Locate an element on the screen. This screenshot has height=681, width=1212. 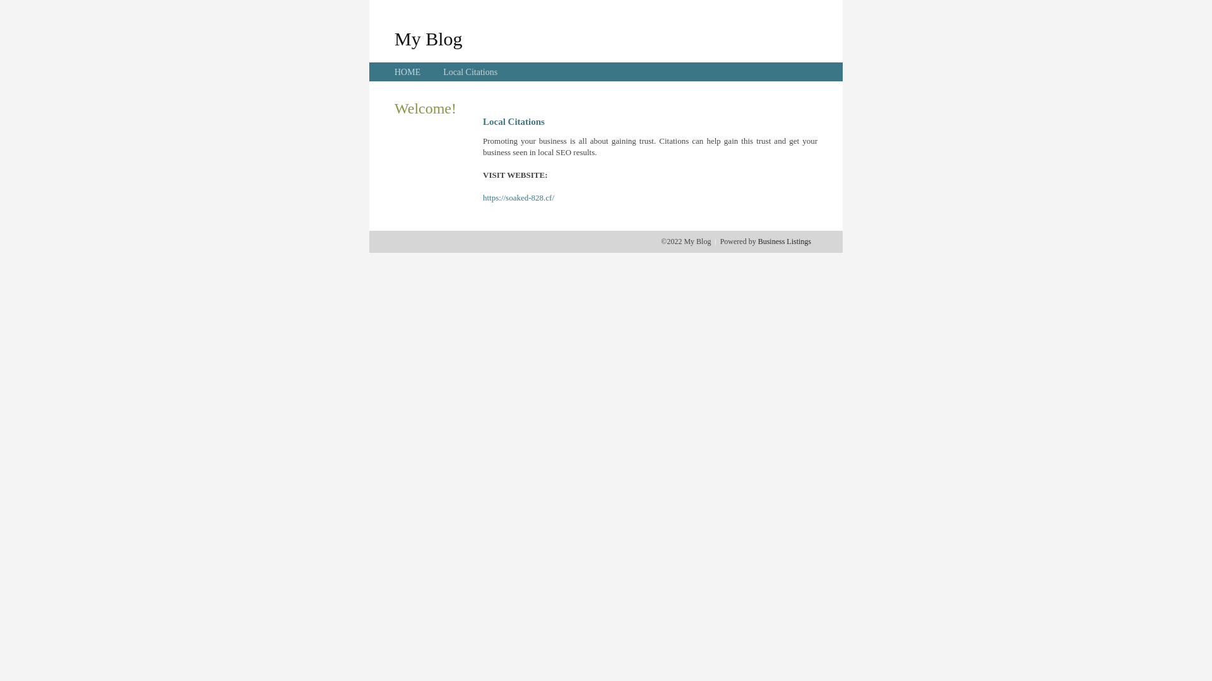
Local Citations is located at coordinates (470, 72).